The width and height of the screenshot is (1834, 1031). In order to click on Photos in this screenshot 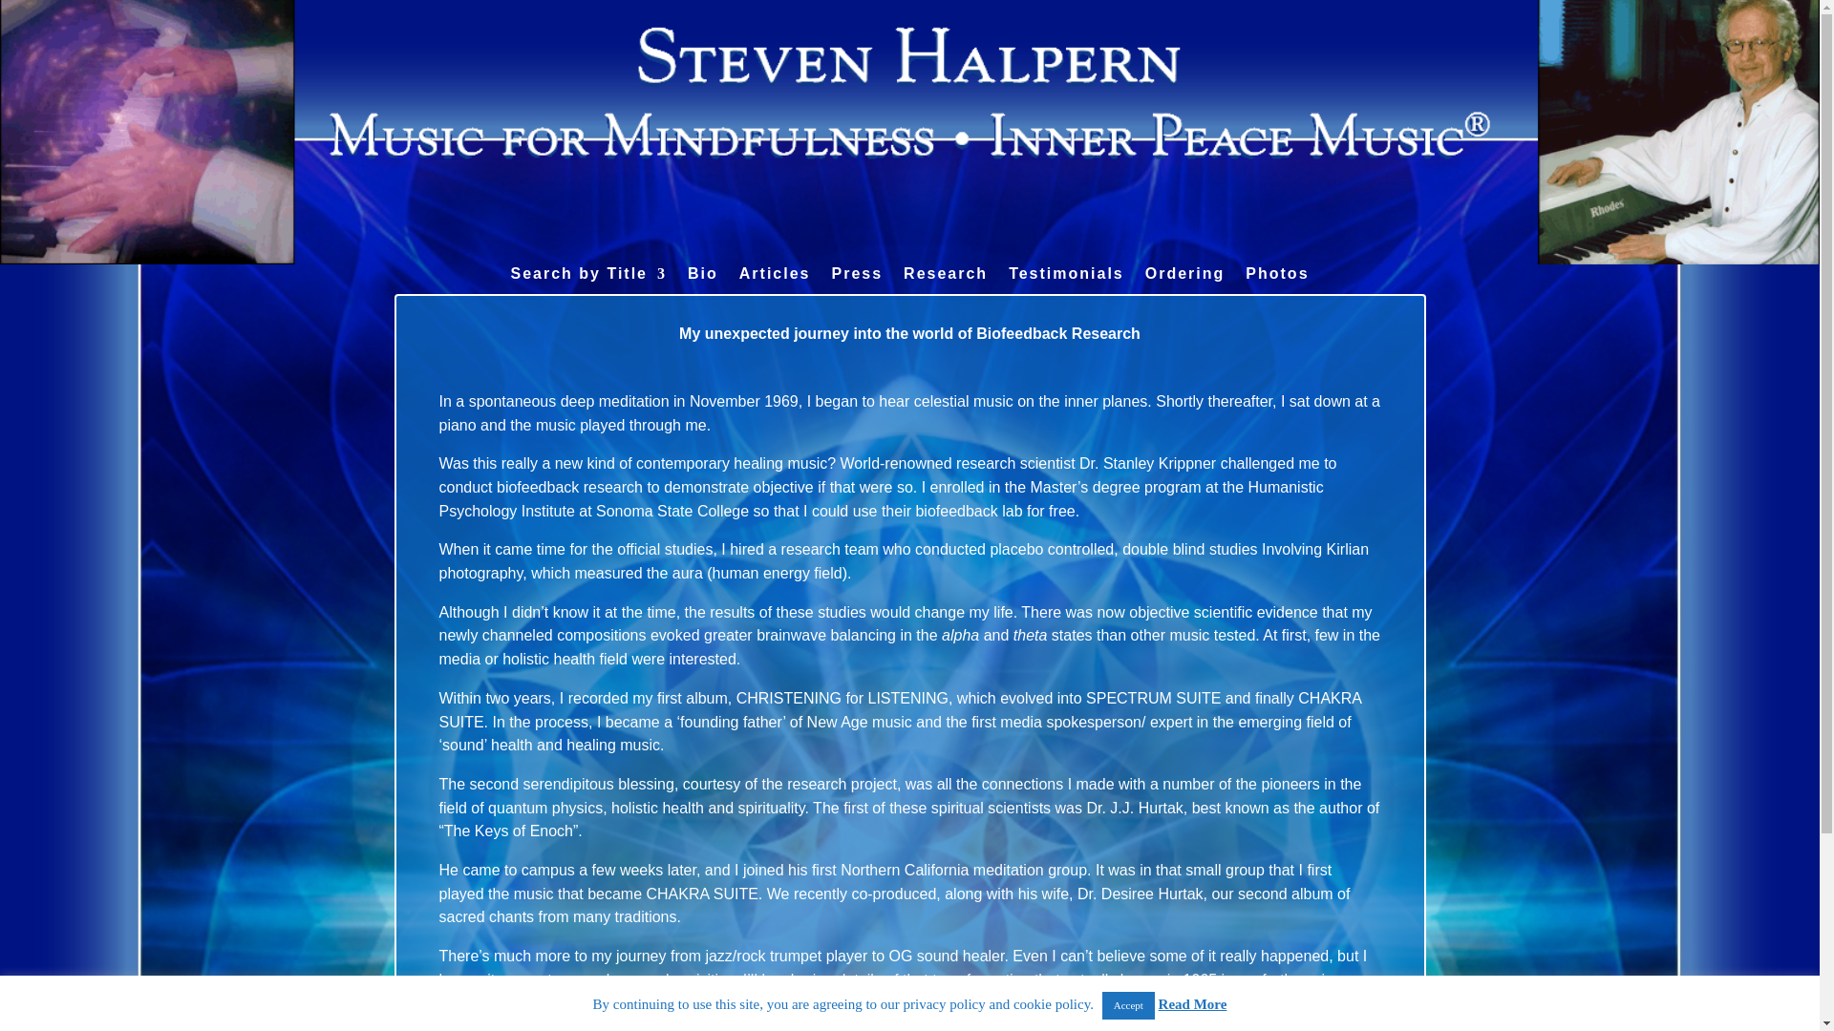, I will do `click(1276, 286)`.